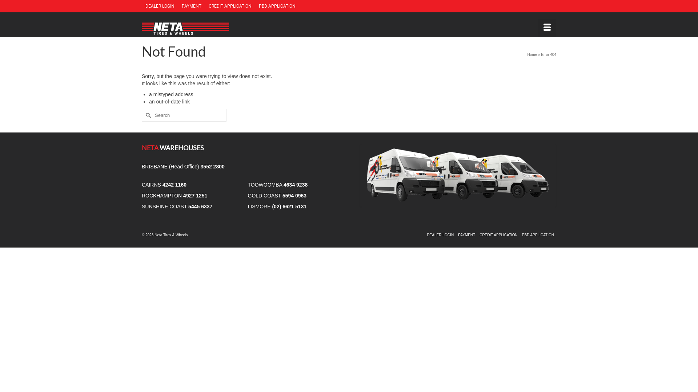 The height and width of the screenshot is (392, 698). Describe the element at coordinates (532, 54) in the screenshot. I see `Home` at that location.